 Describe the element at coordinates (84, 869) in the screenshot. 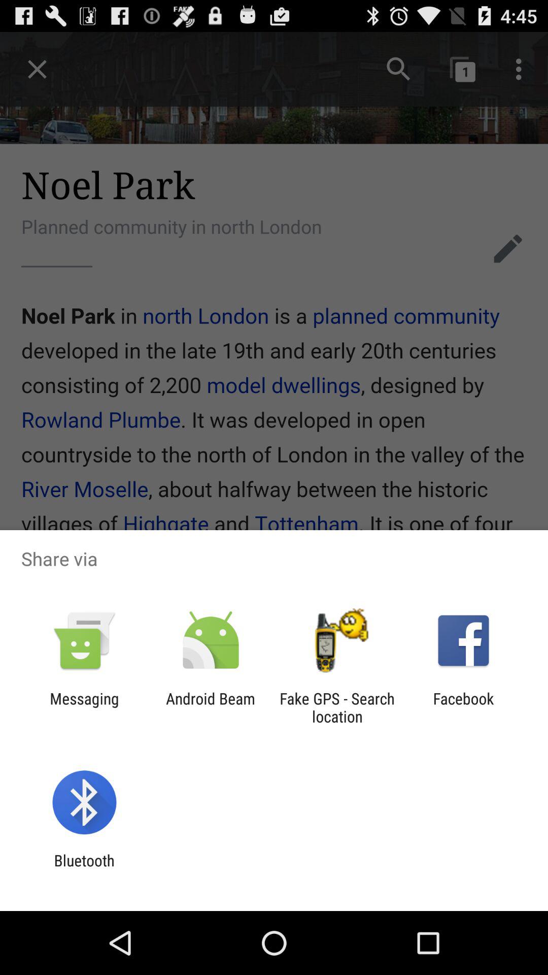

I see `turn off bluetooth item` at that location.